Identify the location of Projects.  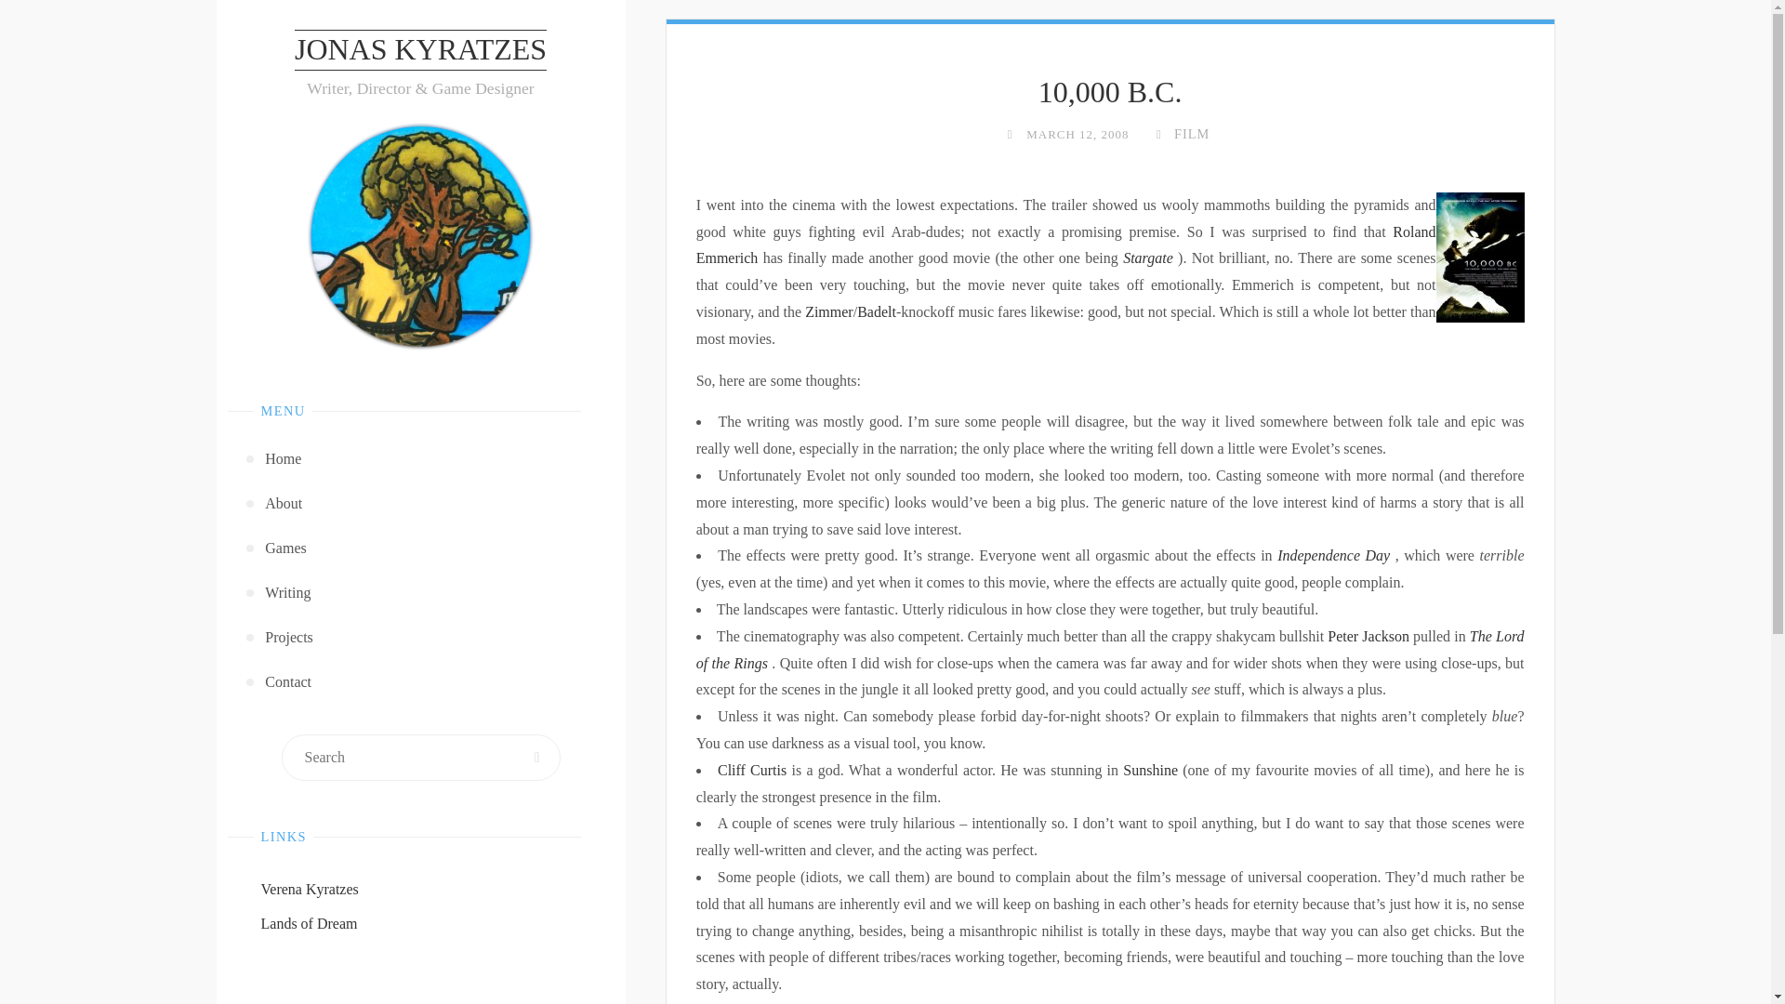
(422, 638).